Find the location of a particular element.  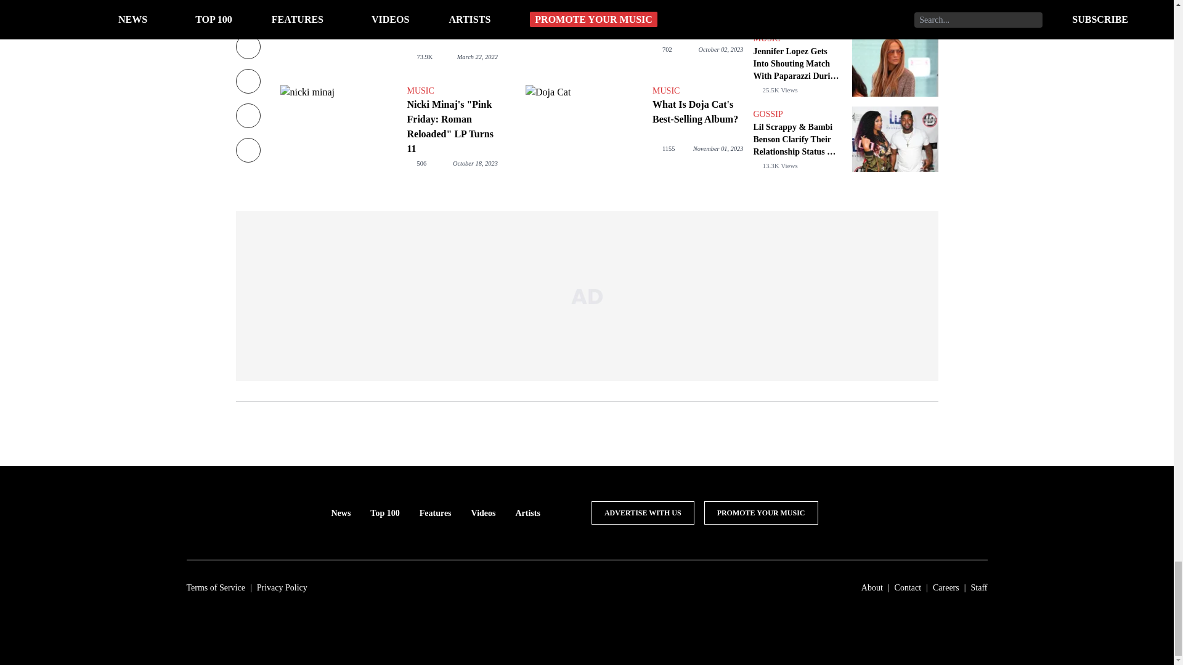

Nicki Minaj's "Pink Friday: Roman Reloaded" LP Turns 11 is located at coordinates (338, 128).